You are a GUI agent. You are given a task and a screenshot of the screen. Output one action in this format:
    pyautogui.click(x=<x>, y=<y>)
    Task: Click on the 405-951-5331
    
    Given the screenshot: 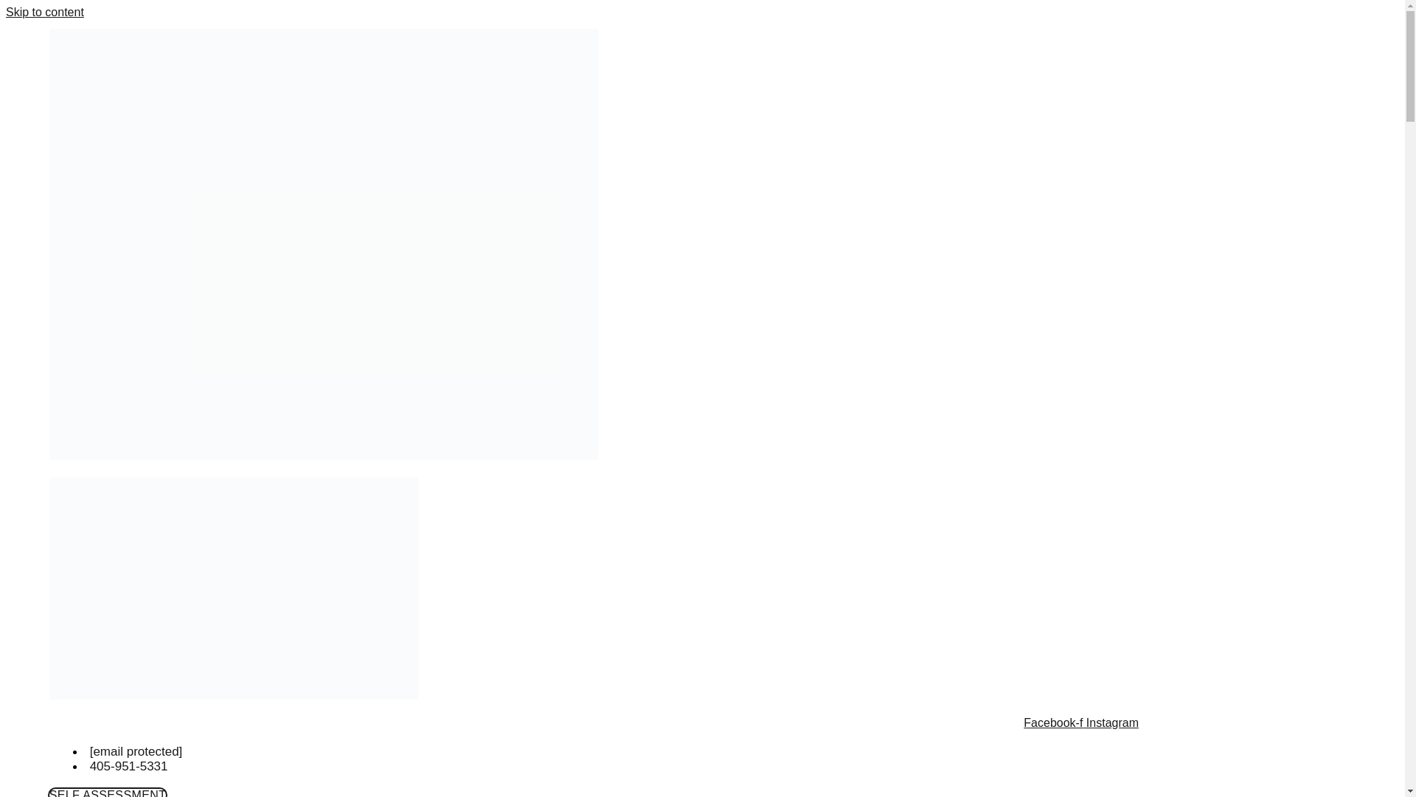 What is the action you would take?
    pyautogui.click(x=127, y=766)
    